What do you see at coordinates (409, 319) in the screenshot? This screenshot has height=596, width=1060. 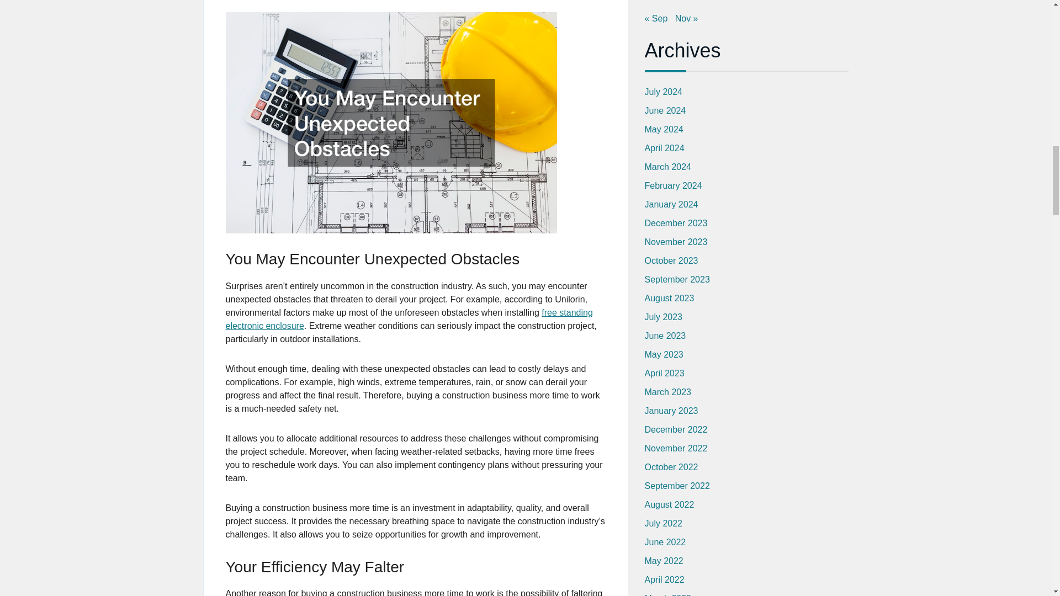 I see `free standing electronic enclosure` at bounding box center [409, 319].